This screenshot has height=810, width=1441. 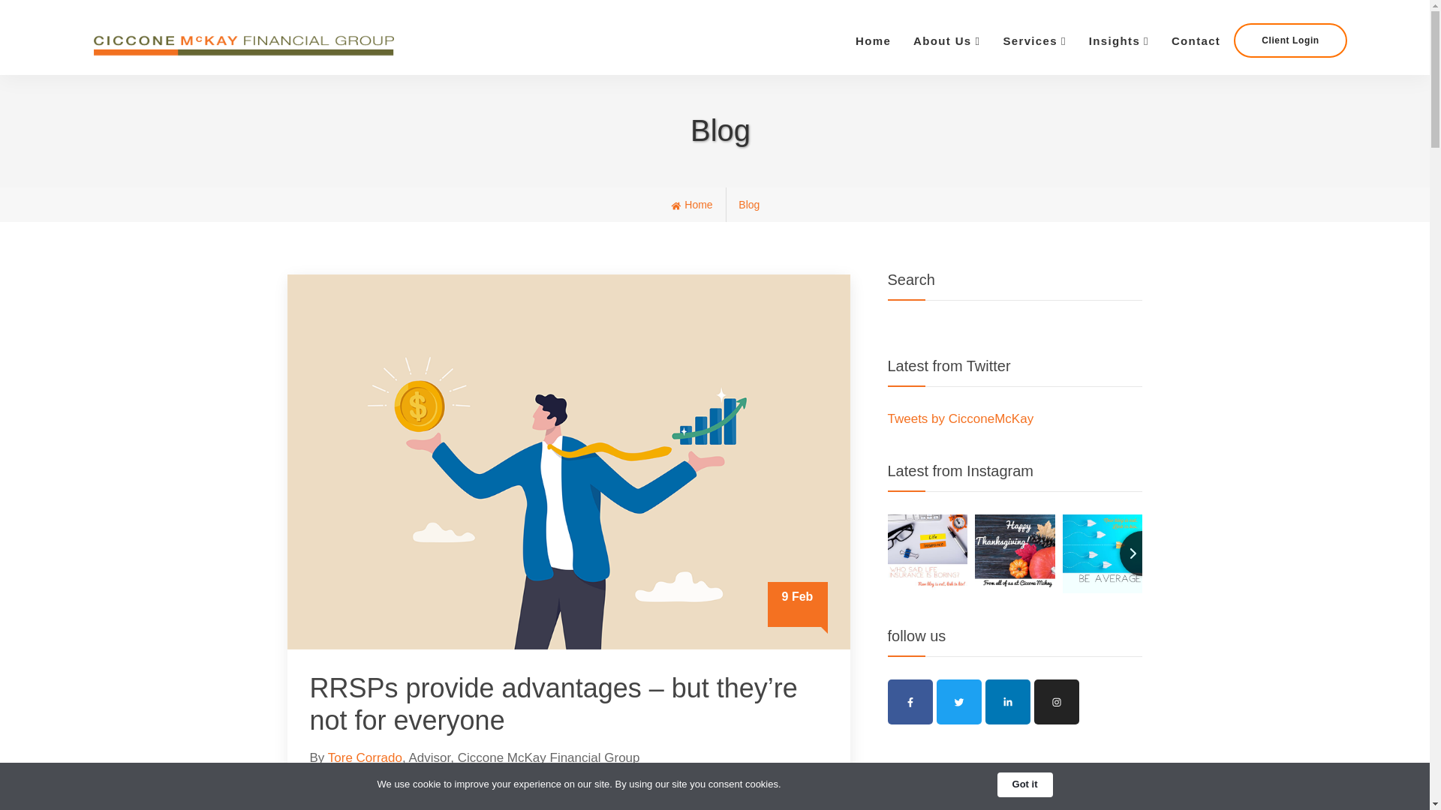 What do you see at coordinates (691, 204) in the screenshot?
I see `Home` at bounding box center [691, 204].